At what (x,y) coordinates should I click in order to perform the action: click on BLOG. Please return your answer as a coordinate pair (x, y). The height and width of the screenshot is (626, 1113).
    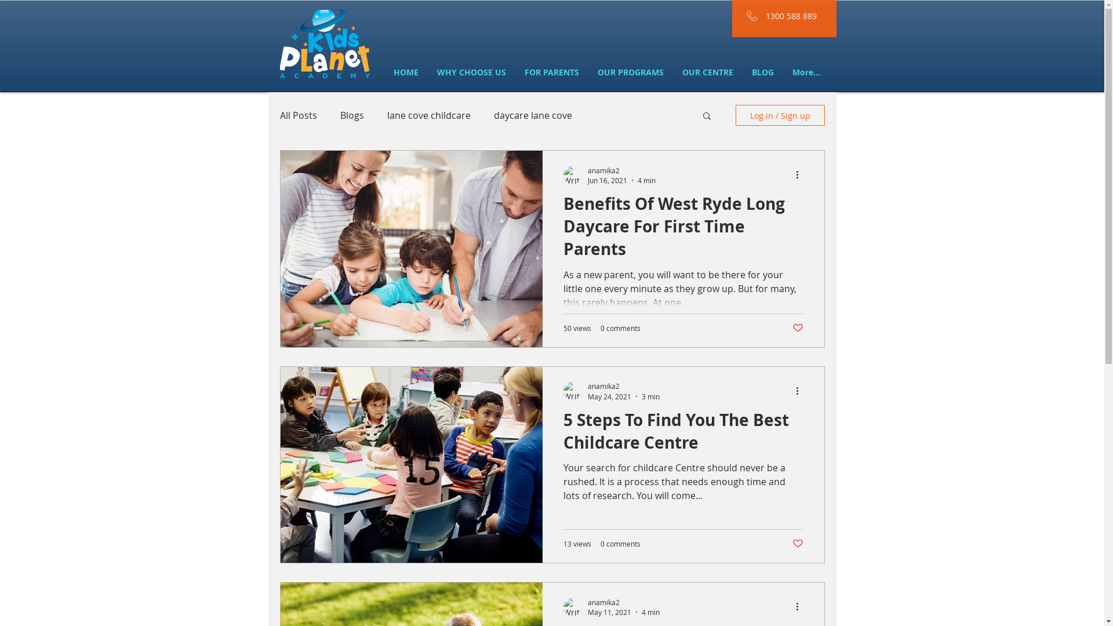
    Looking at the image, I should click on (762, 72).